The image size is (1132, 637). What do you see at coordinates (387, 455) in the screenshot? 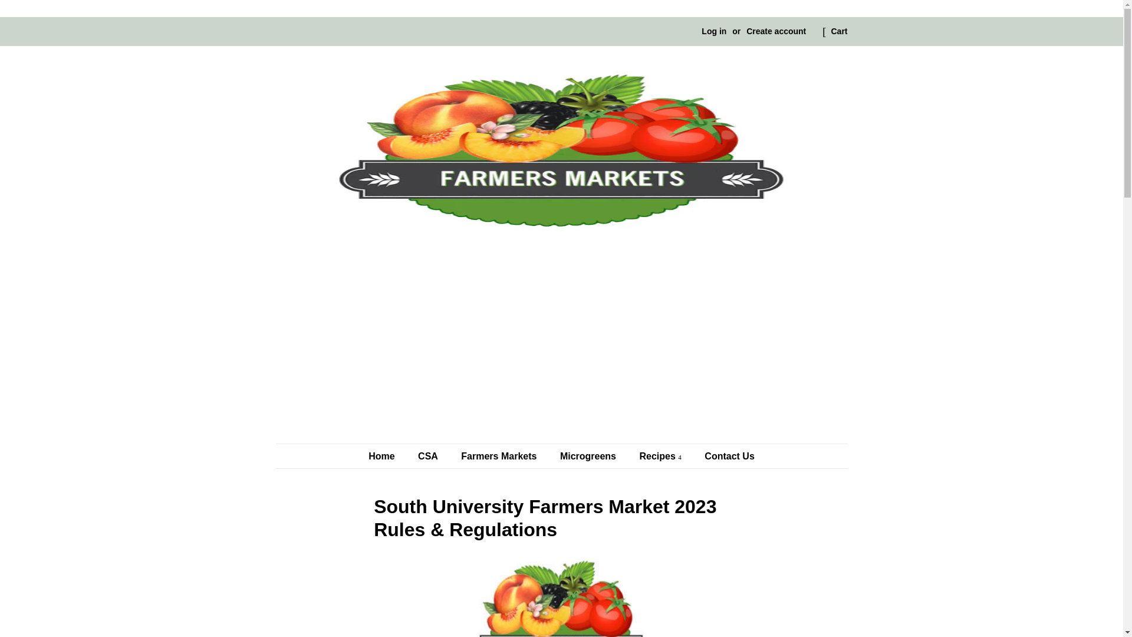
I see `Home` at bounding box center [387, 455].